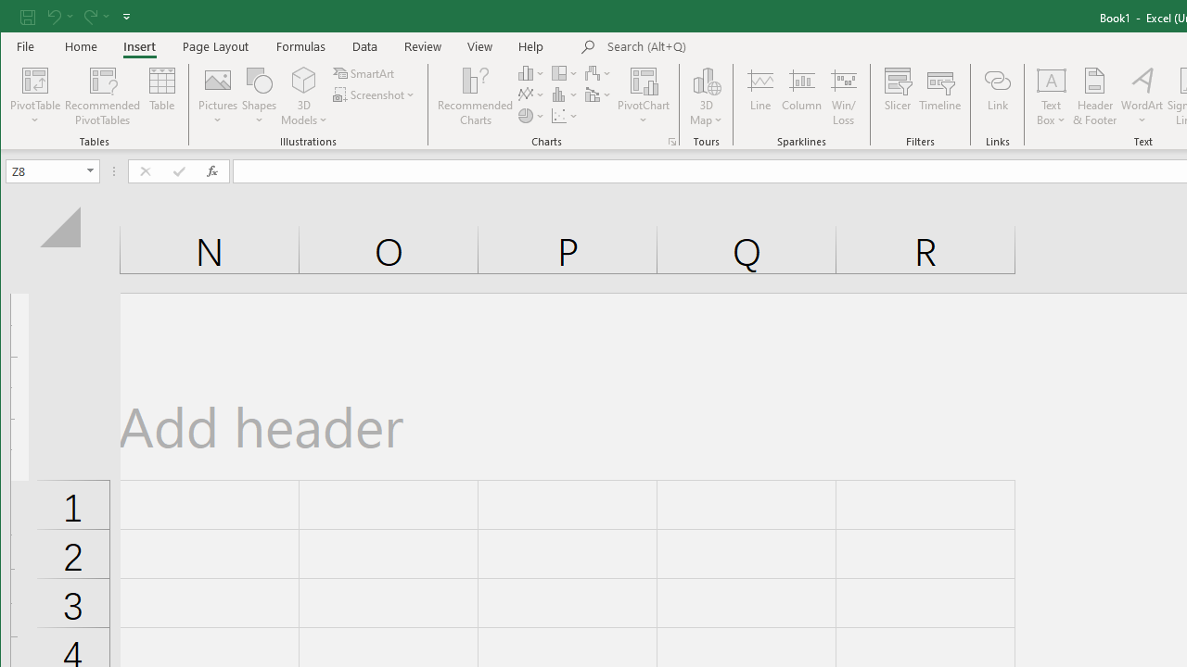 The image size is (1187, 667). I want to click on PivotChart, so click(644, 80).